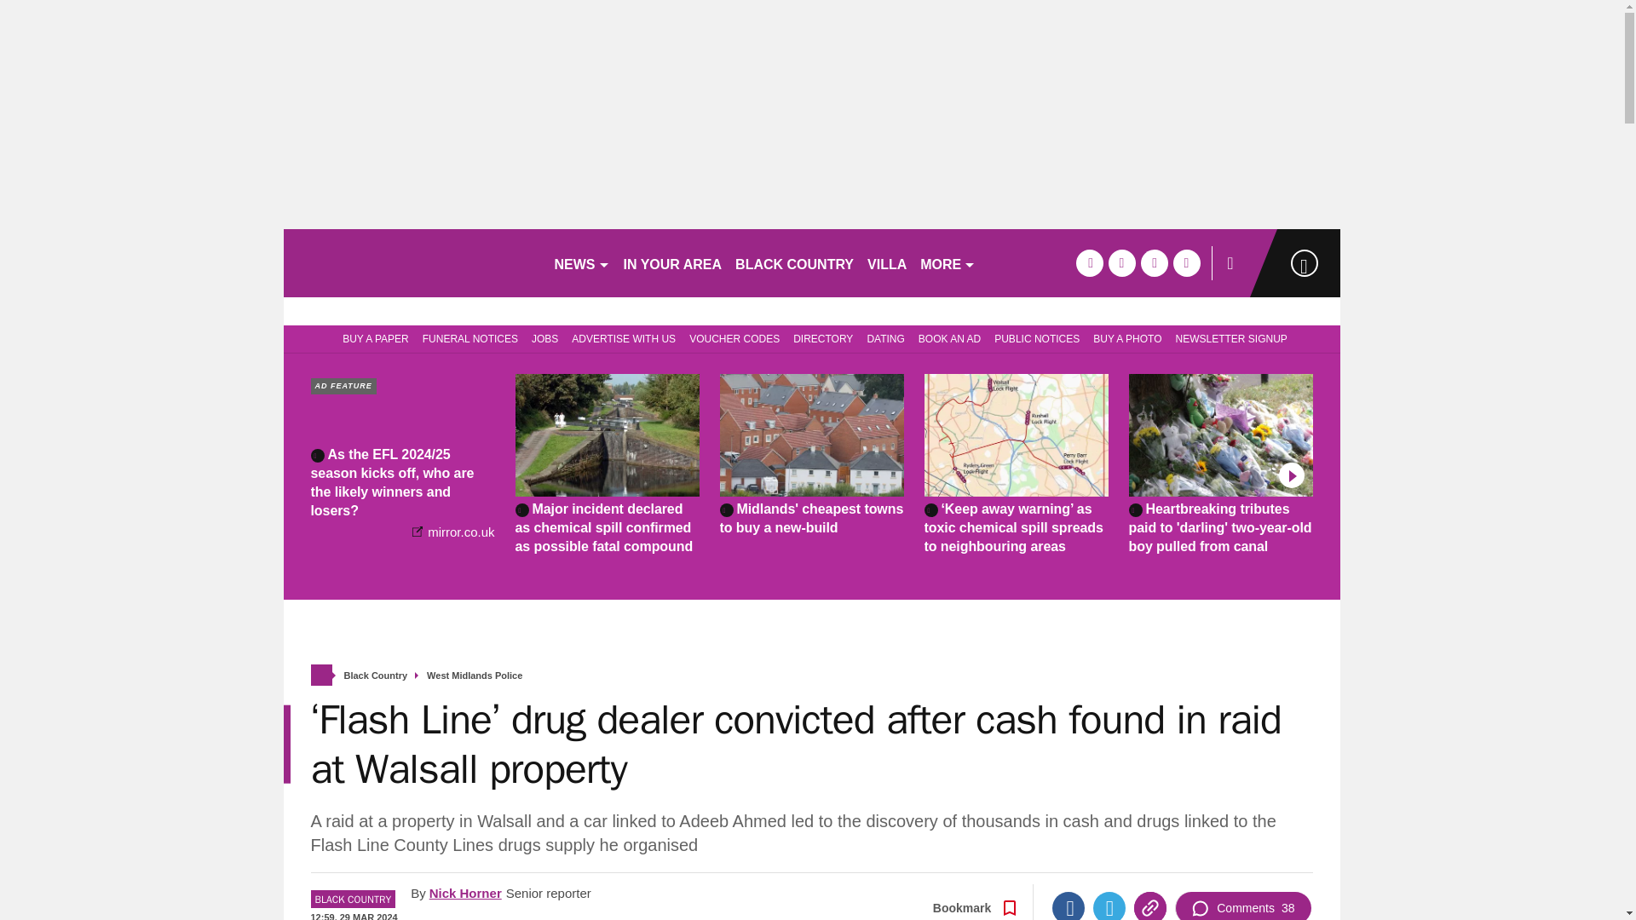  What do you see at coordinates (1154, 262) in the screenshot?
I see `tiktok` at bounding box center [1154, 262].